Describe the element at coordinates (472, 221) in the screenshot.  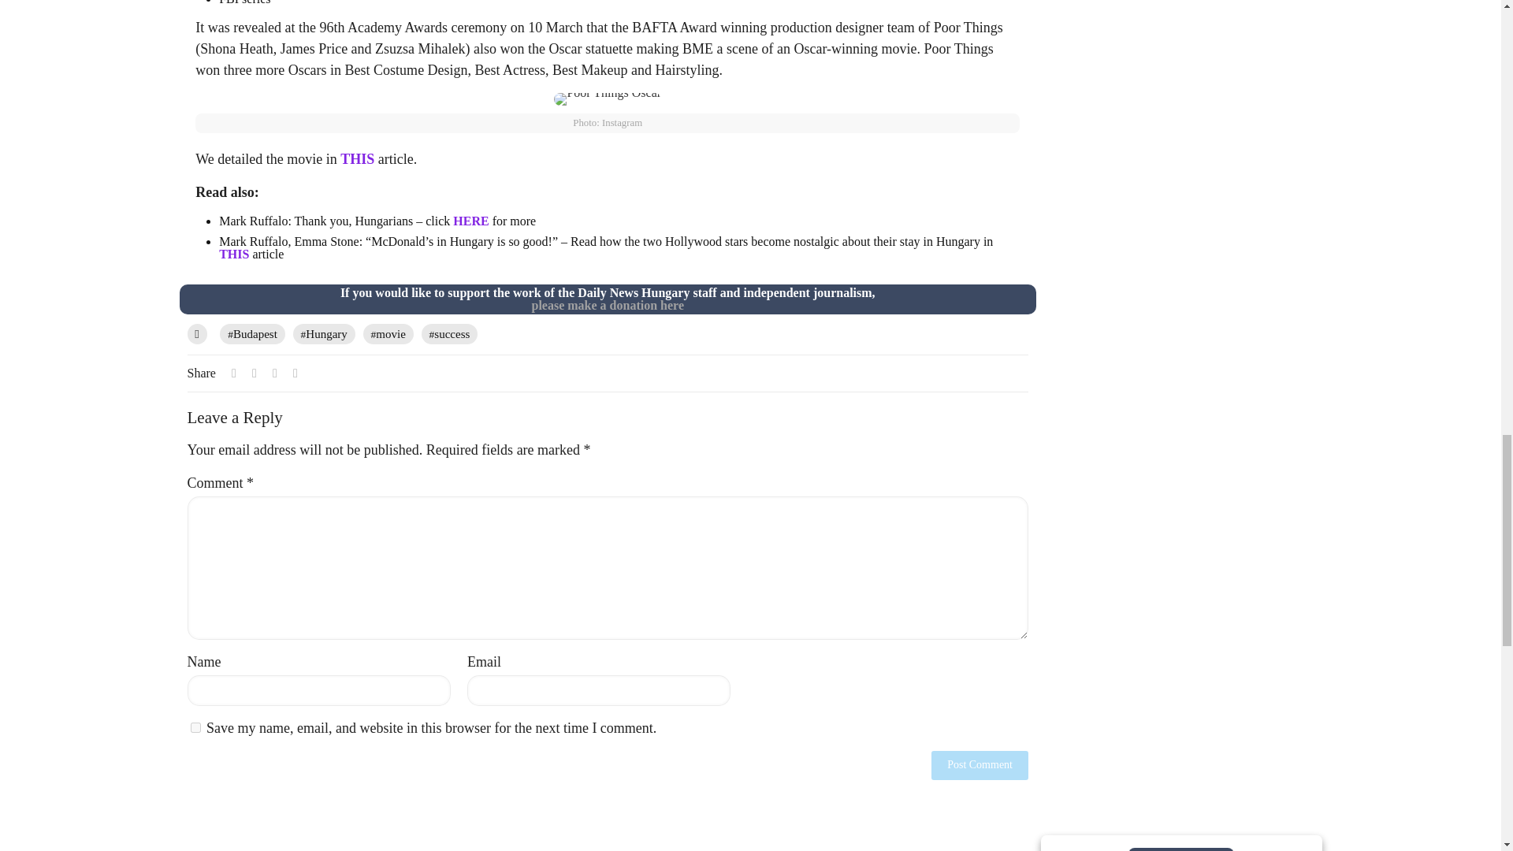
I see `HERE` at that location.